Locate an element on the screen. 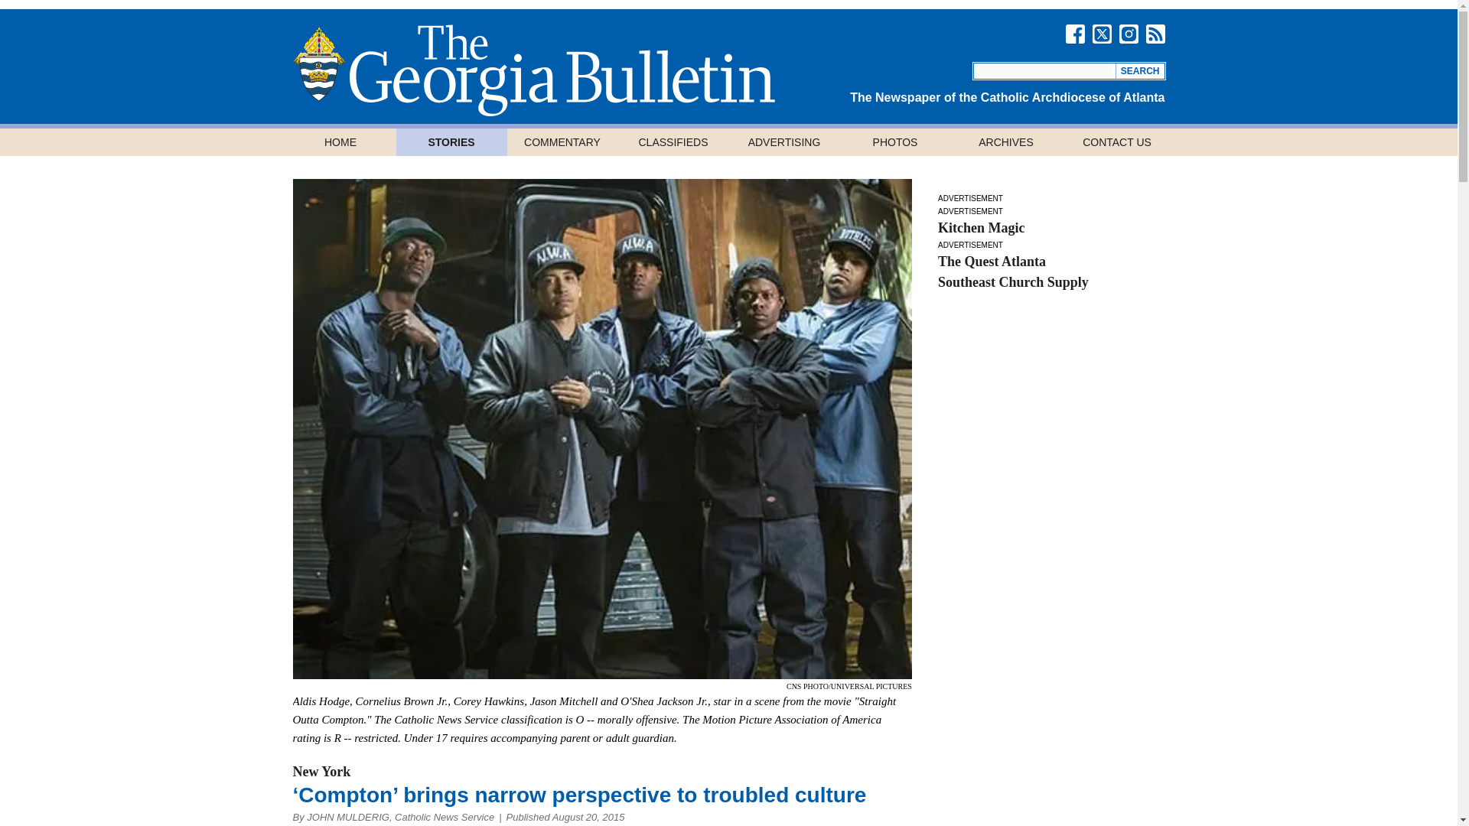 This screenshot has width=1469, height=826. Read more articles from New York is located at coordinates (321, 772).